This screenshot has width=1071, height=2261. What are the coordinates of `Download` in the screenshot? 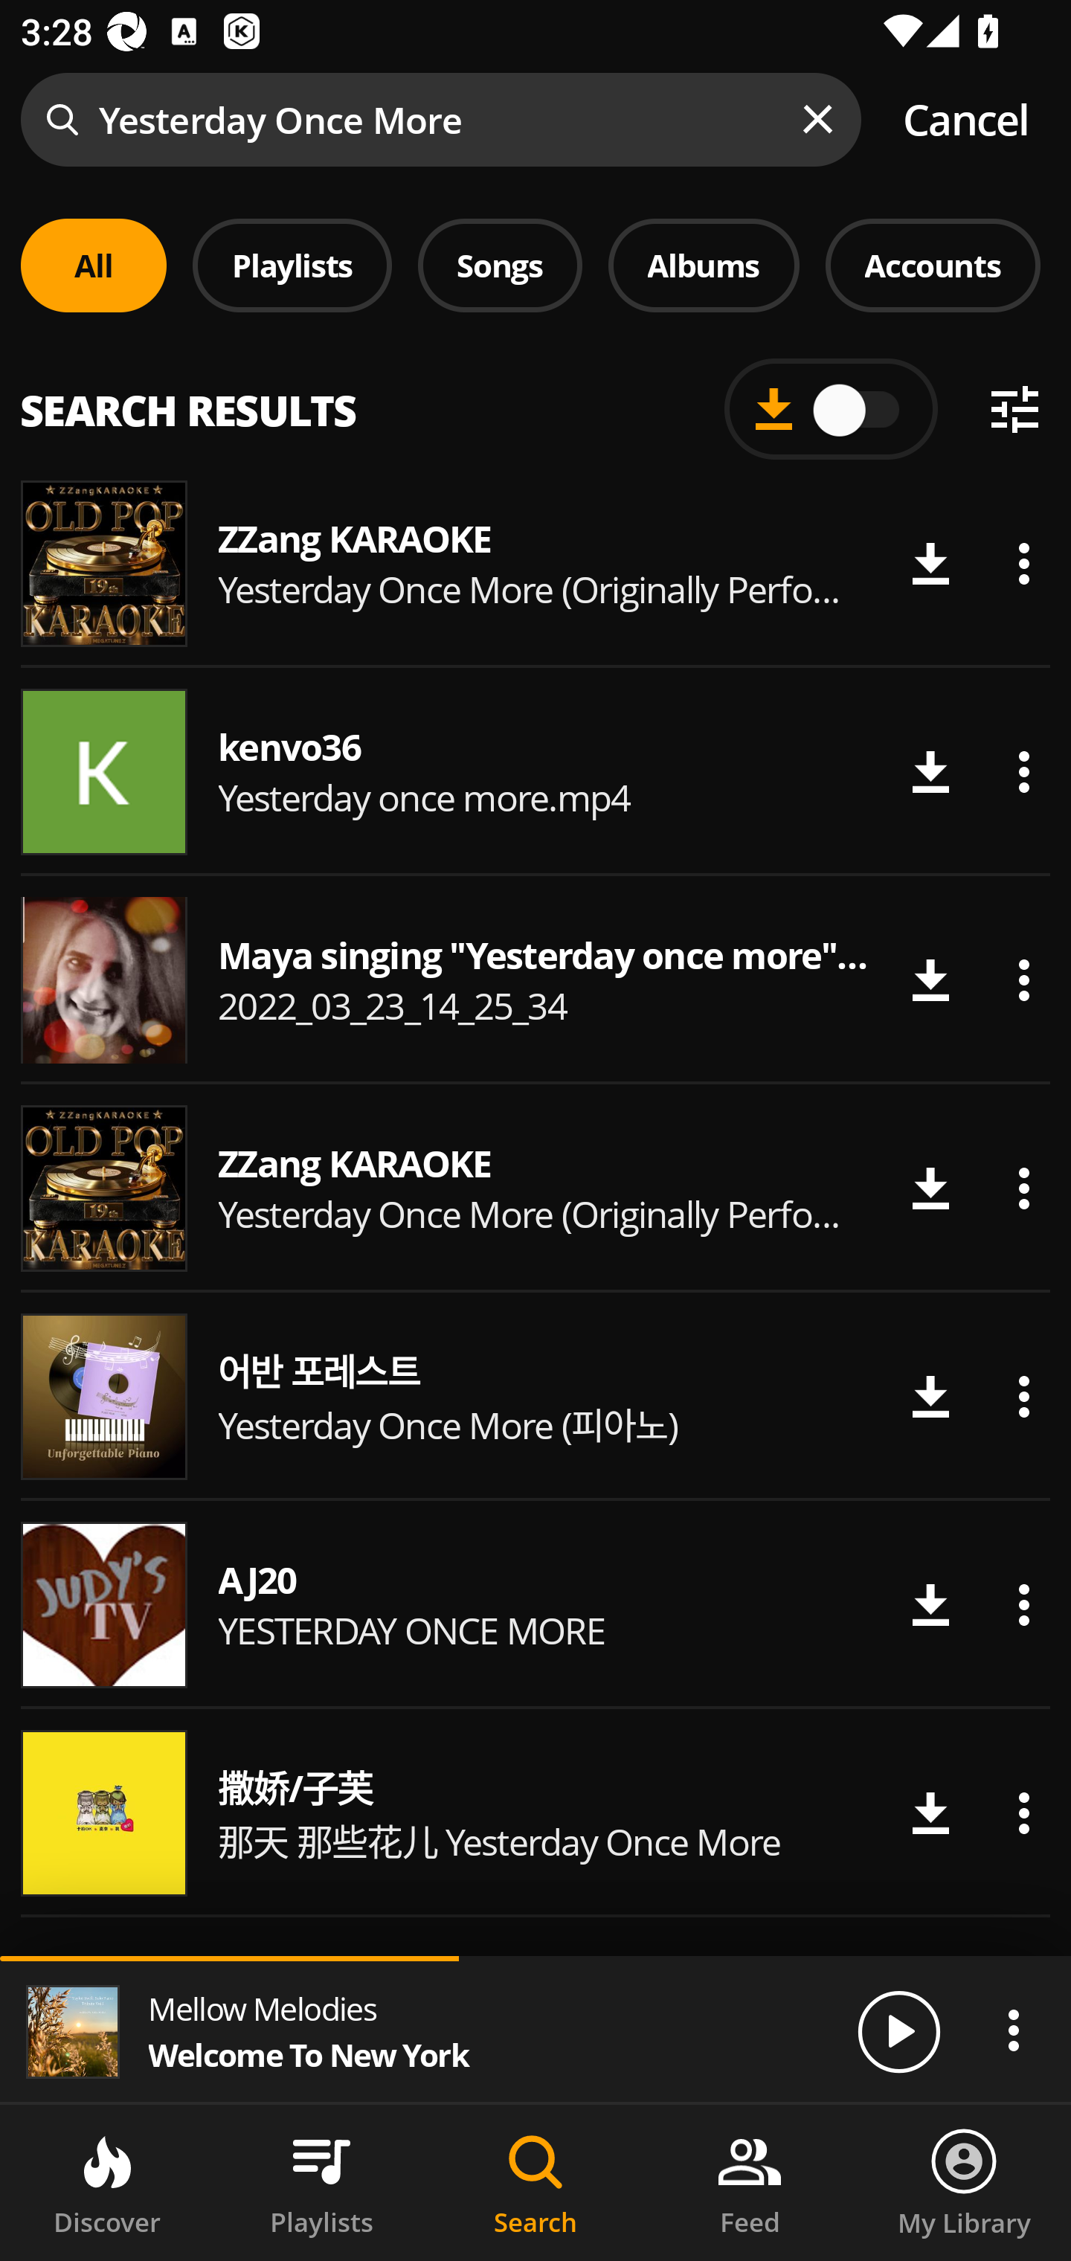 It's located at (930, 772).